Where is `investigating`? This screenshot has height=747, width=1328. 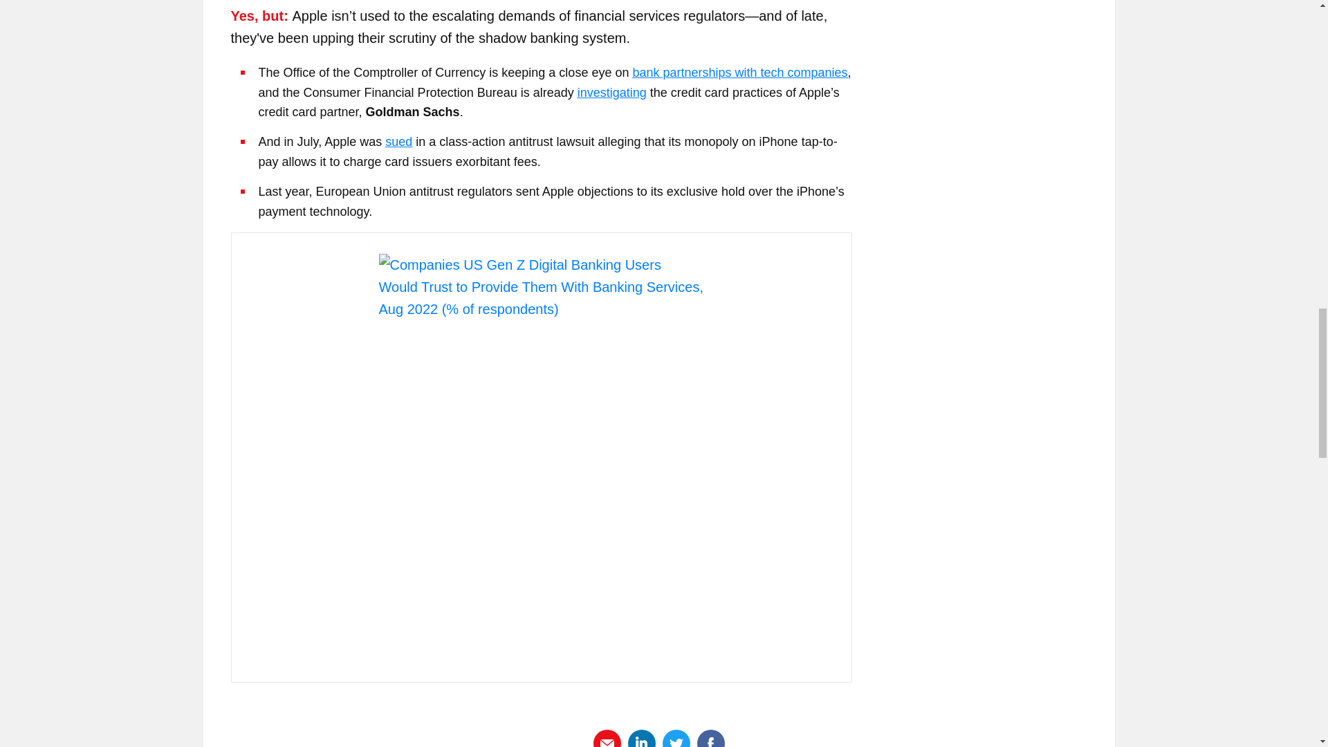 investigating is located at coordinates (612, 93).